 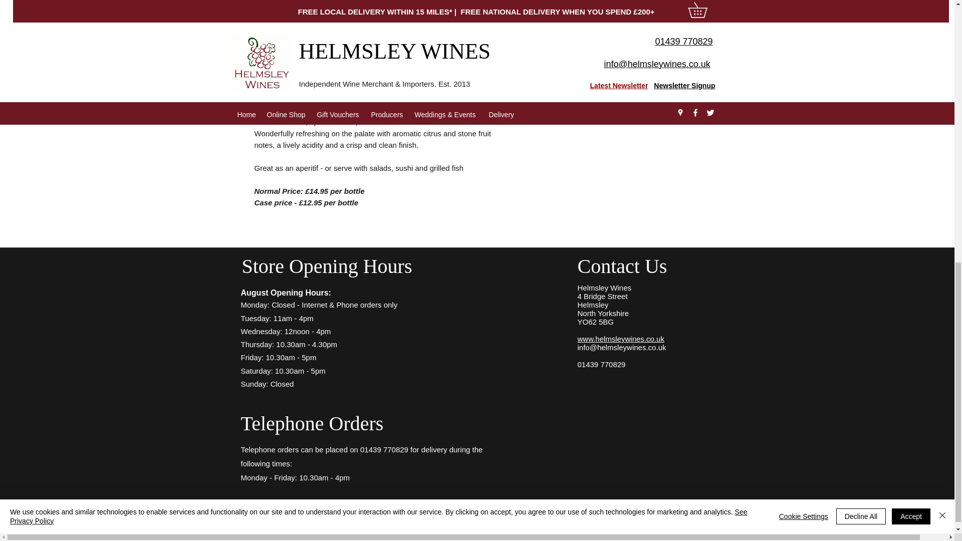 What do you see at coordinates (615, 511) in the screenshot?
I see `Privacy Policy` at bounding box center [615, 511].